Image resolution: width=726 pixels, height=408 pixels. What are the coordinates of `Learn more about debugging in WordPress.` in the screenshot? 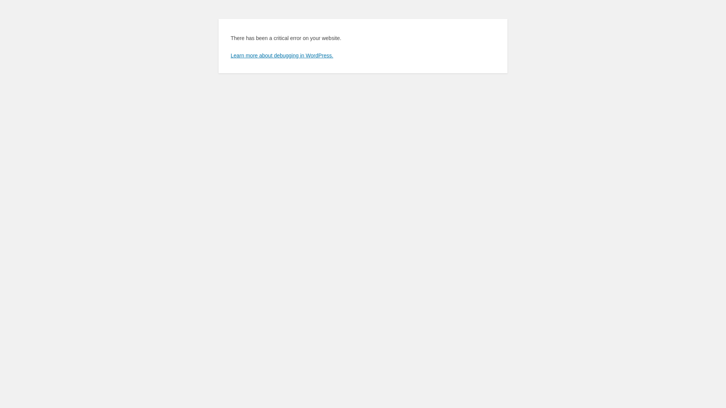 It's located at (282, 56).